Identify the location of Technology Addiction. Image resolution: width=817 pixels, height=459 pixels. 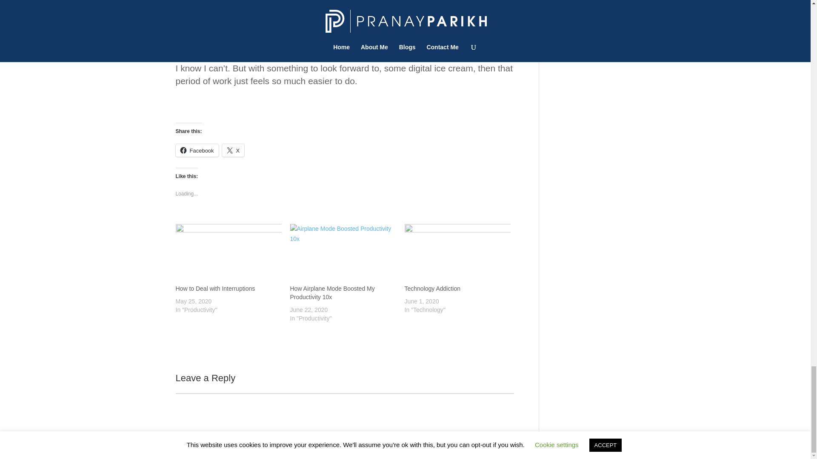
(457, 254).